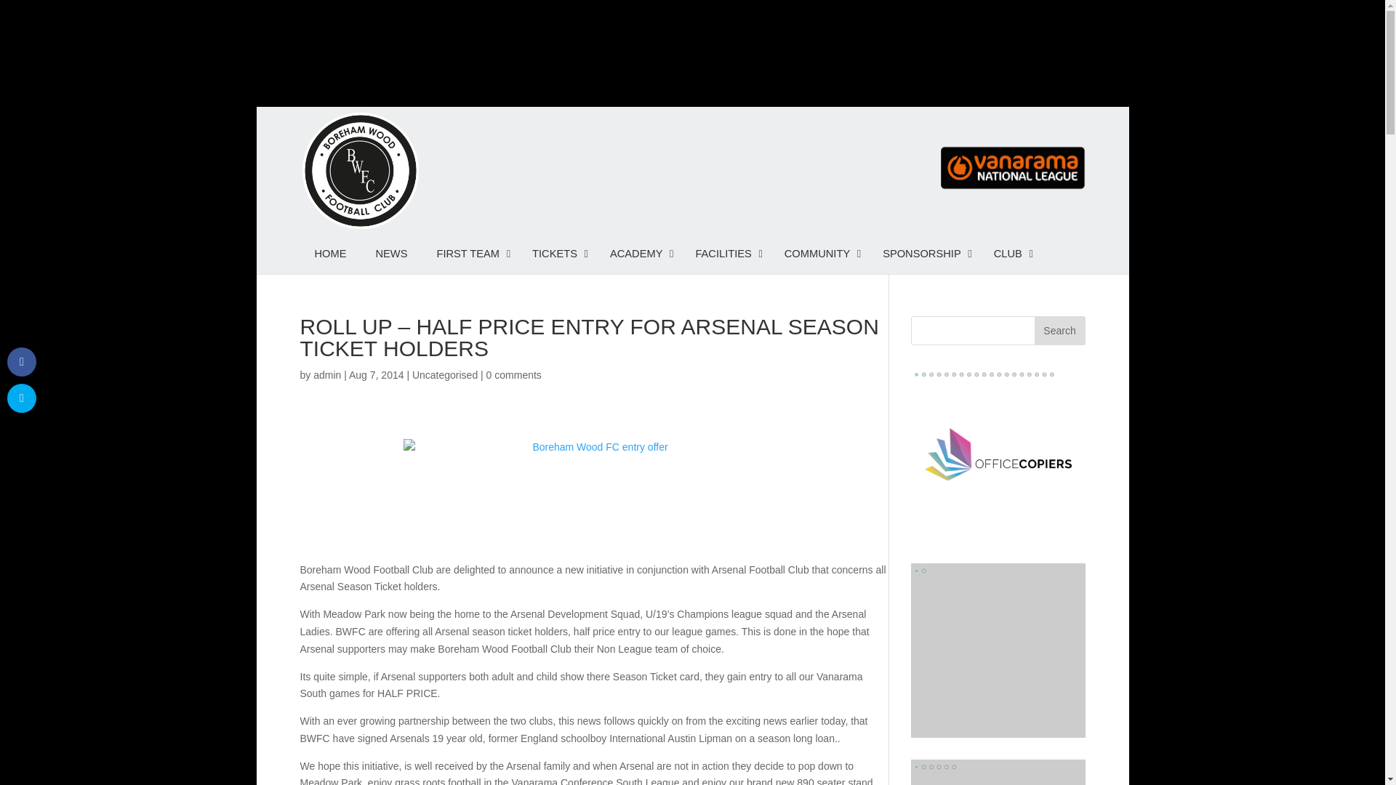 The width and height of the screenshot is (1396, 785). What do you see at coordinates (470, 253) in the screenshot?
I see `FIRST TEAM` at bounding box center [470, 253].